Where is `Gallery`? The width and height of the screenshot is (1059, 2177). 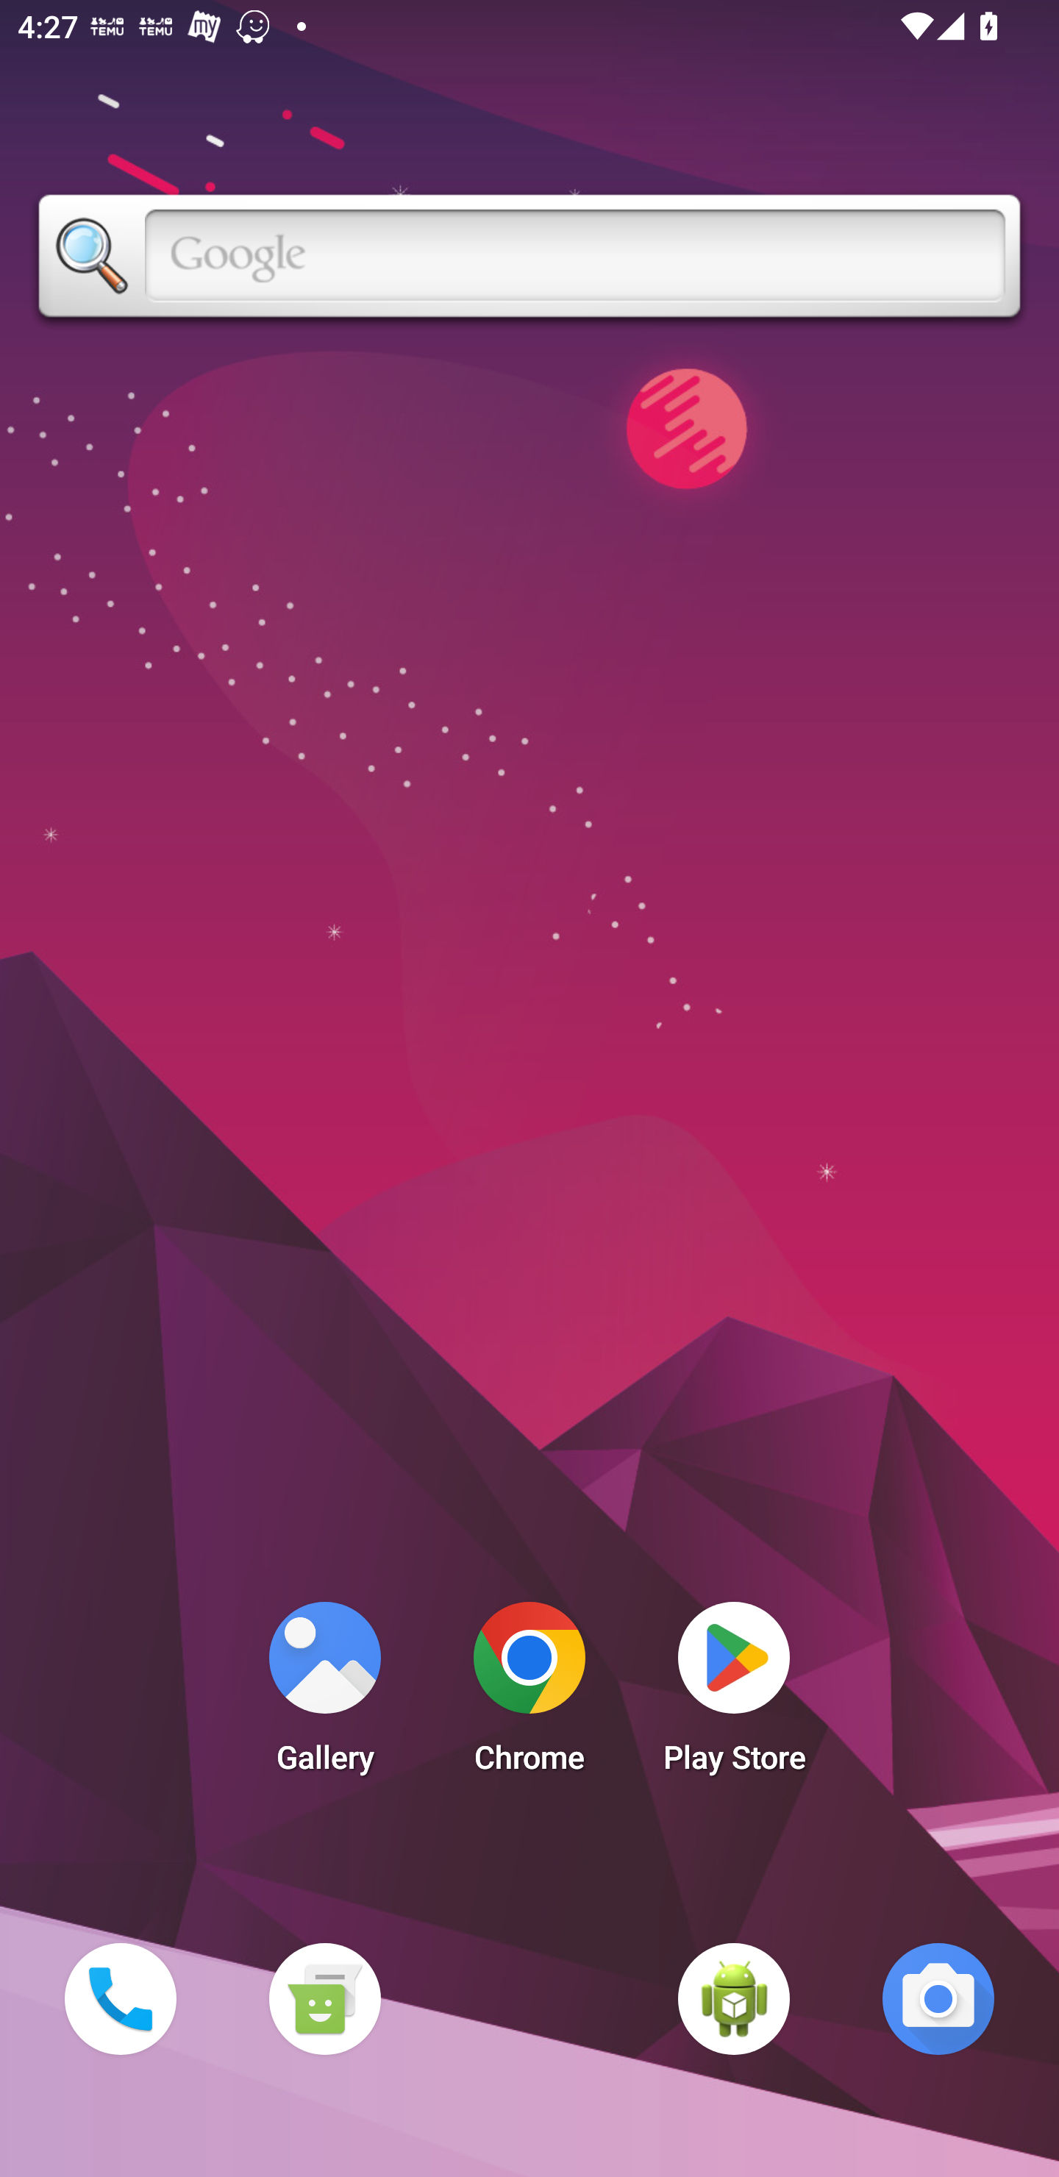 Gallery is located at coordinates (324, 1695).